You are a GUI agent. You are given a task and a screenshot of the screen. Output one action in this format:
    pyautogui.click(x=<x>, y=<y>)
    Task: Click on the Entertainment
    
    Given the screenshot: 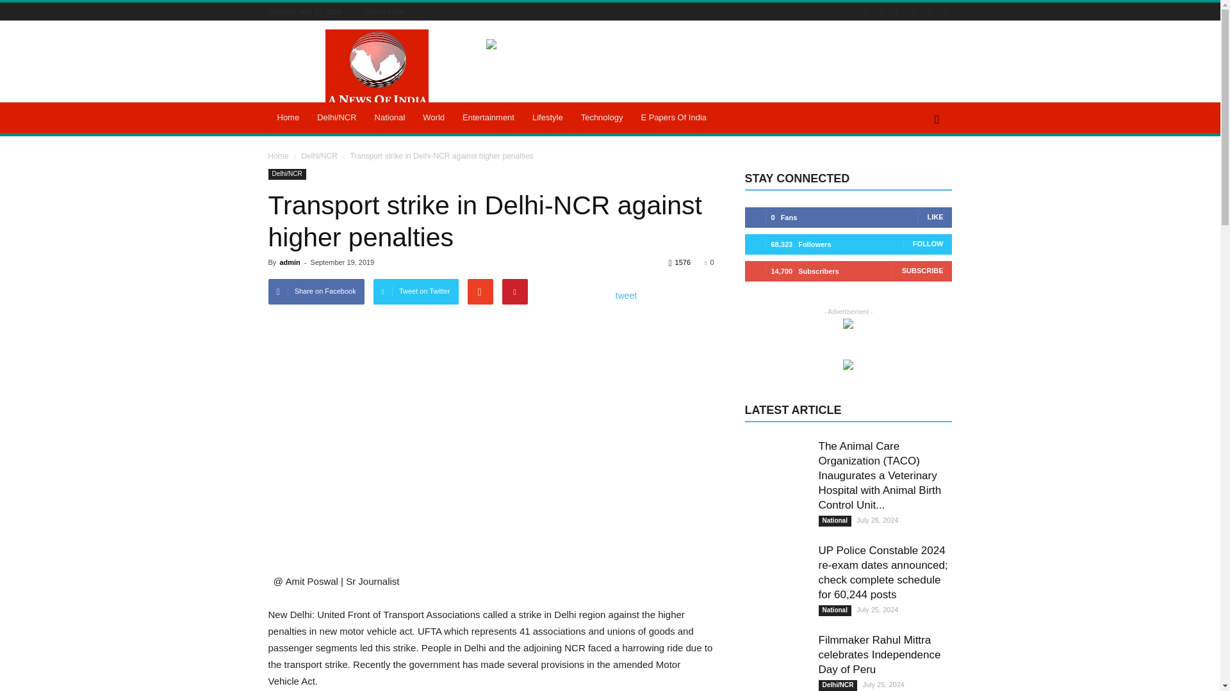 What is the action you would take?
    pyautogui.click(x=488, y=118)
    